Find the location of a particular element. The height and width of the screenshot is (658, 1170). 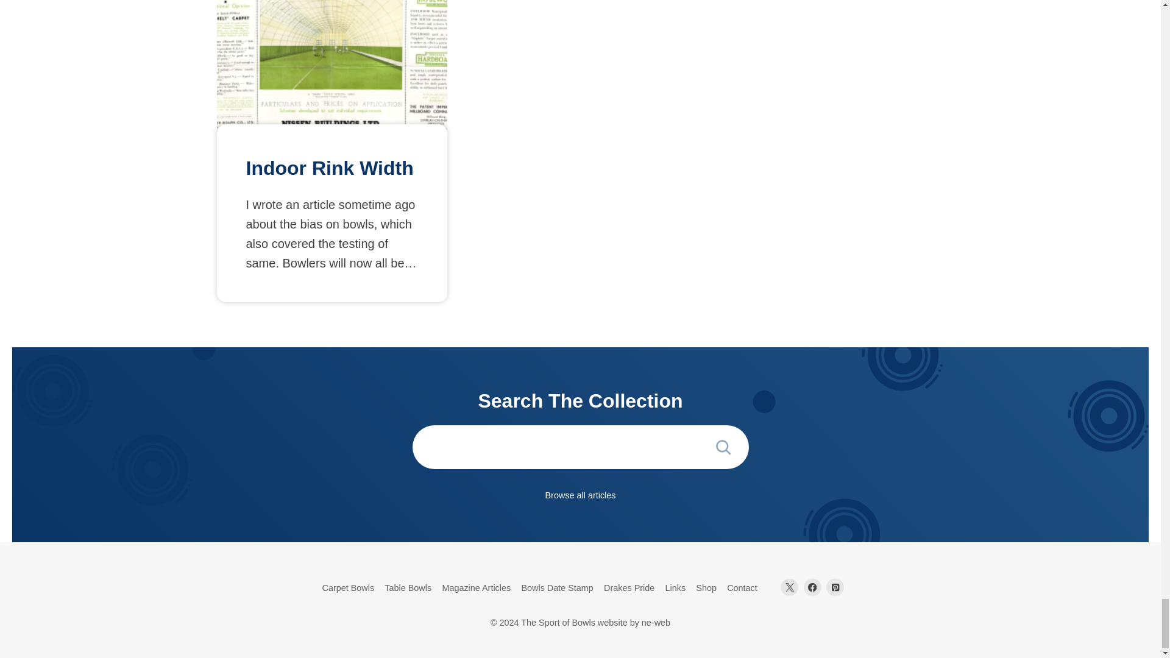

Contact is located at coordinates (742, 589).